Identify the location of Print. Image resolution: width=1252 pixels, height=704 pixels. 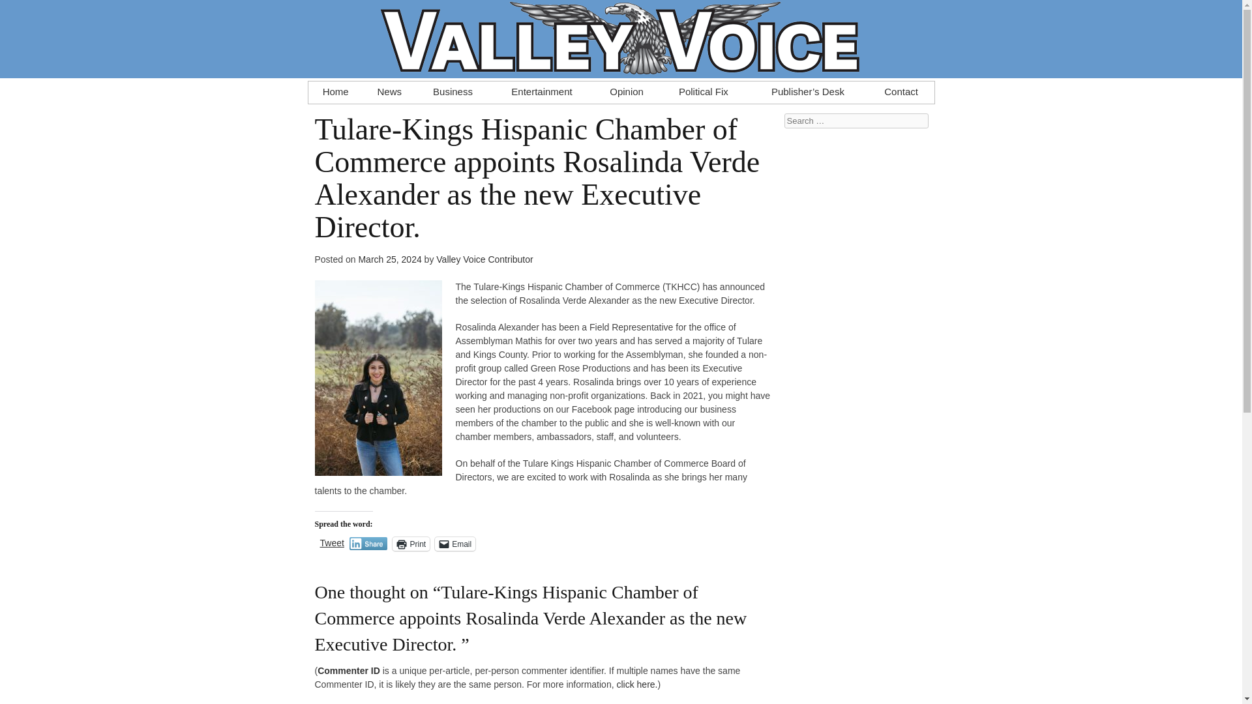
(411, 544).